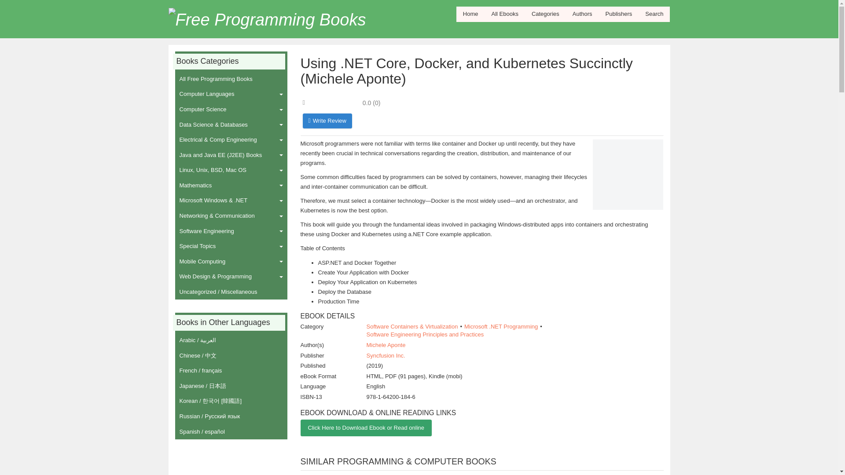 The width and height of the screenshot is (845, 475). Describe the element at coordinates (342, 103) in the screenshot. I see `User rating` at that location.